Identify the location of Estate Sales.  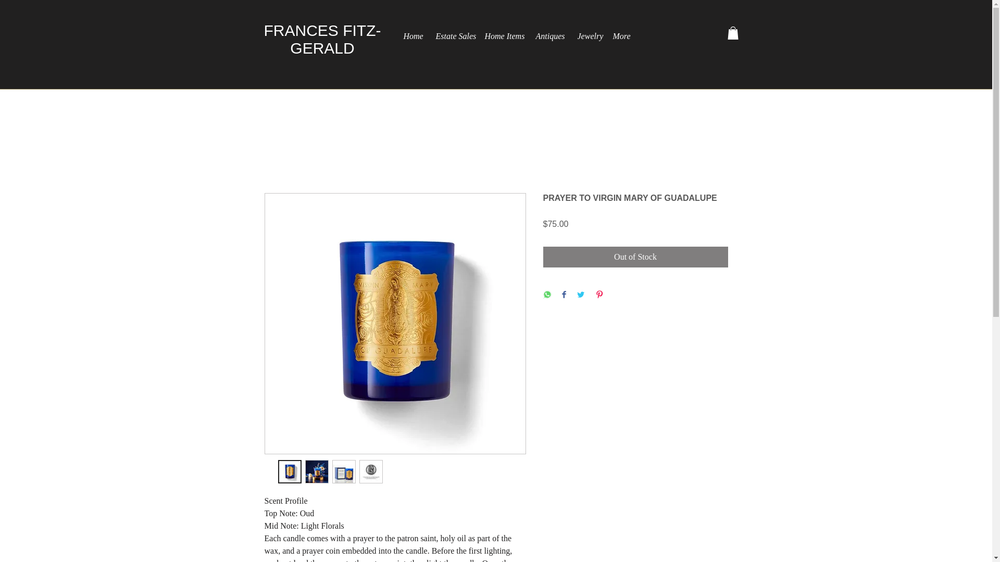
(453, 31).